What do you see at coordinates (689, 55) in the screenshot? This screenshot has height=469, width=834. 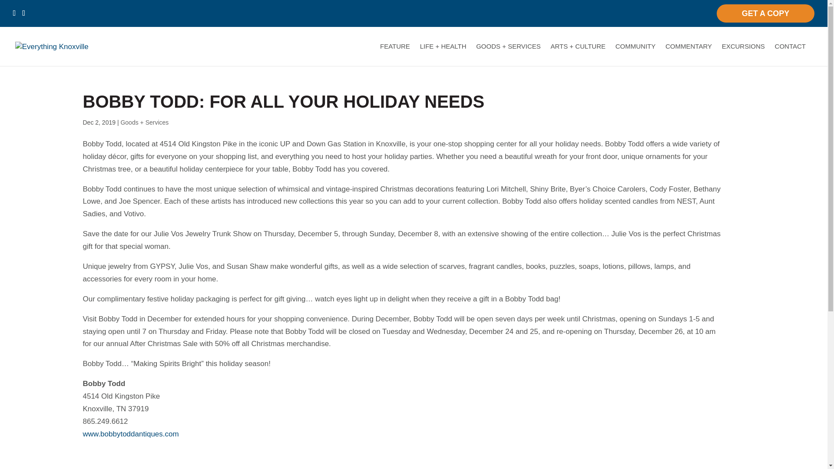 I see `COMMENTARY` at bounding box center [689, 55].